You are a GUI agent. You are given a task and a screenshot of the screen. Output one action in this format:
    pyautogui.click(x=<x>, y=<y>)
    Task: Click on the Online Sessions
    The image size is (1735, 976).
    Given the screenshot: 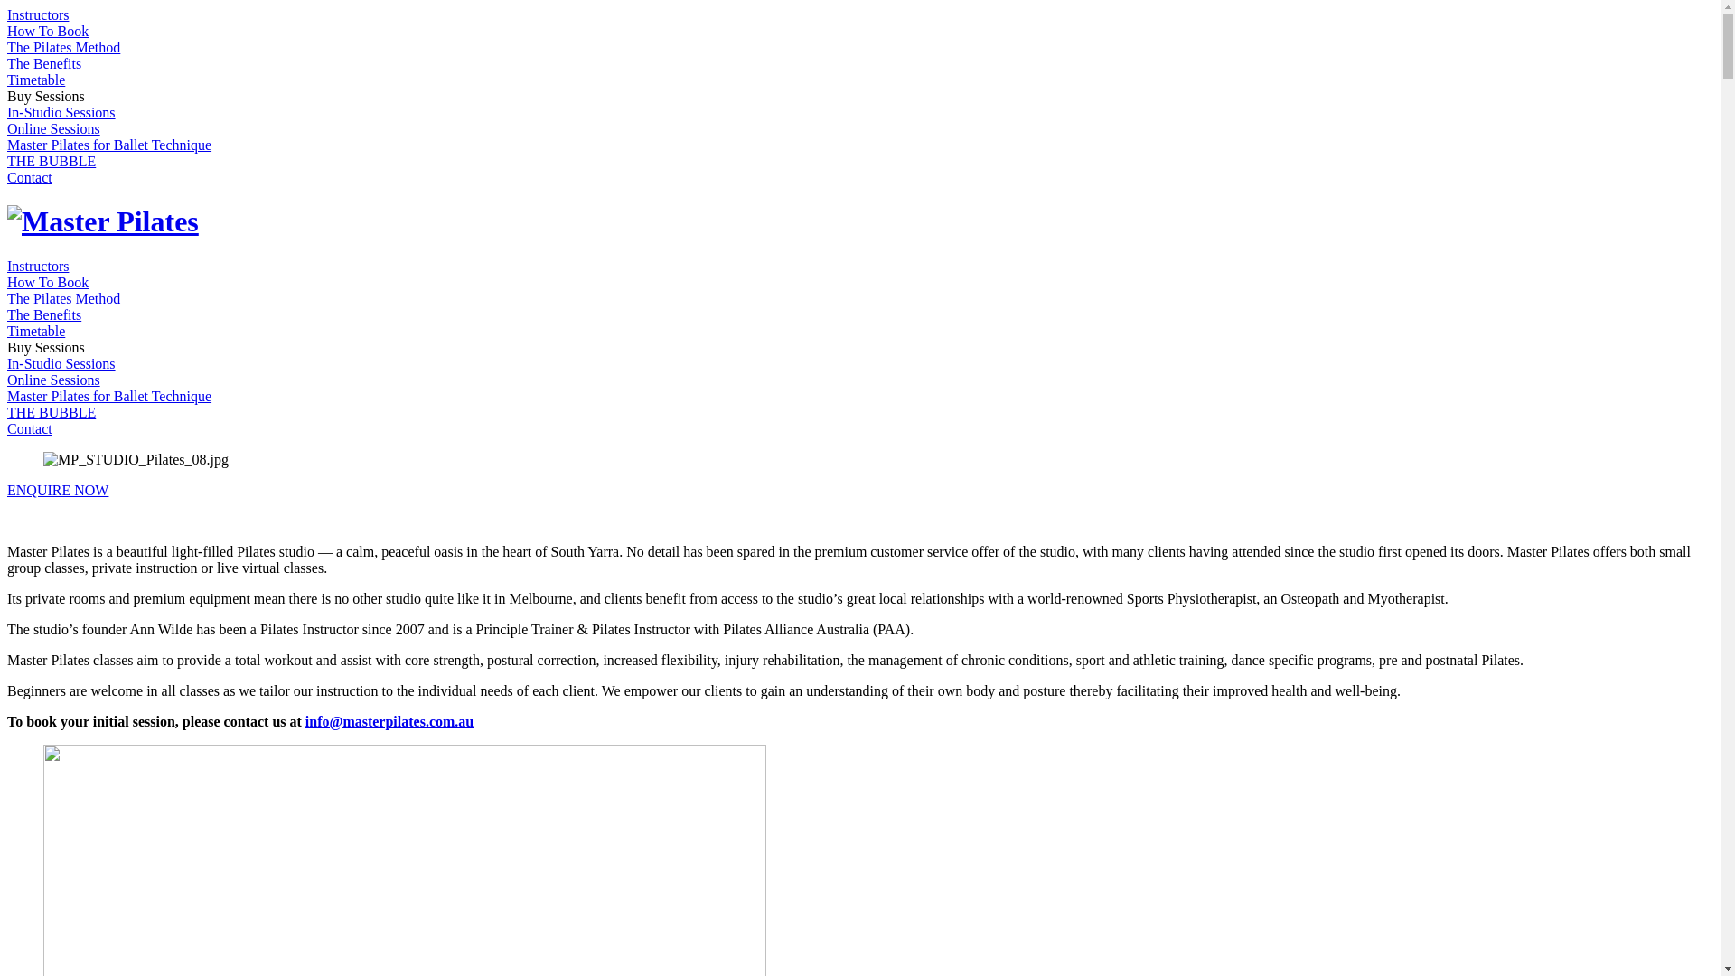 What is the action you would take?
    pyautogui.click(x=54, y=128)
    